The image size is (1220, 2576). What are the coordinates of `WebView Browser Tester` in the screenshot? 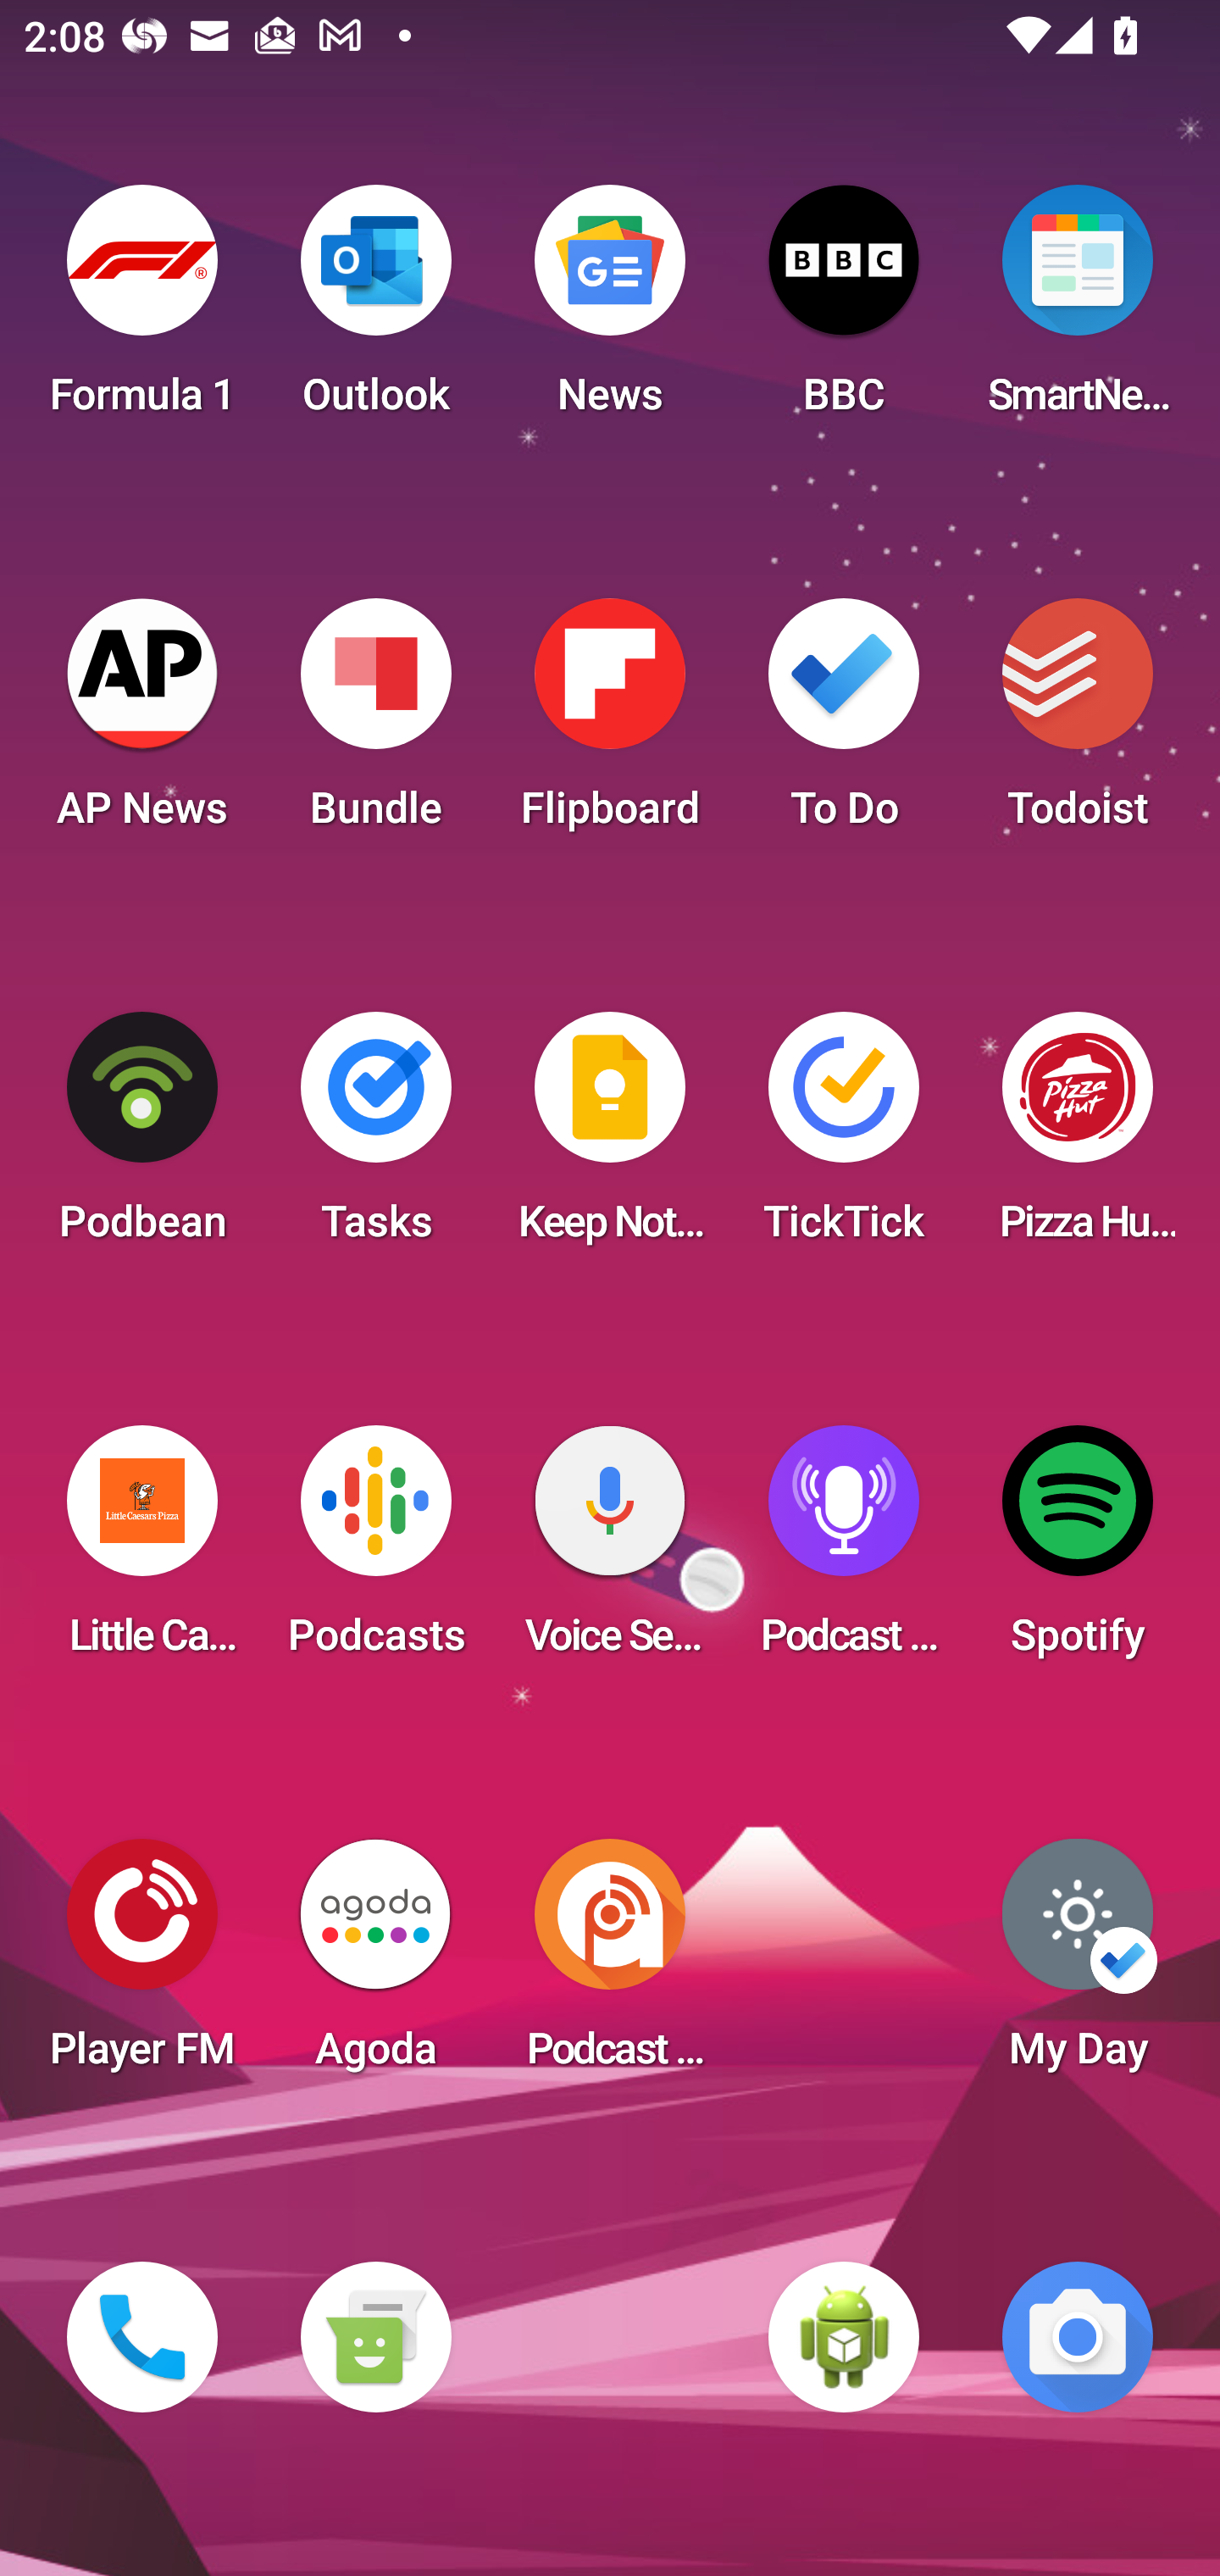 It's located at (844, 2337).